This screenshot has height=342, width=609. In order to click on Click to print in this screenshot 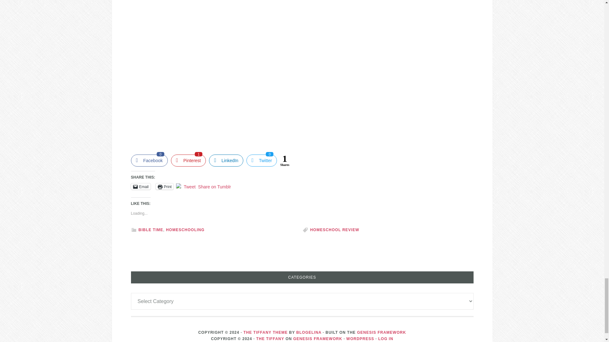, I will do `click(188, 160)`.